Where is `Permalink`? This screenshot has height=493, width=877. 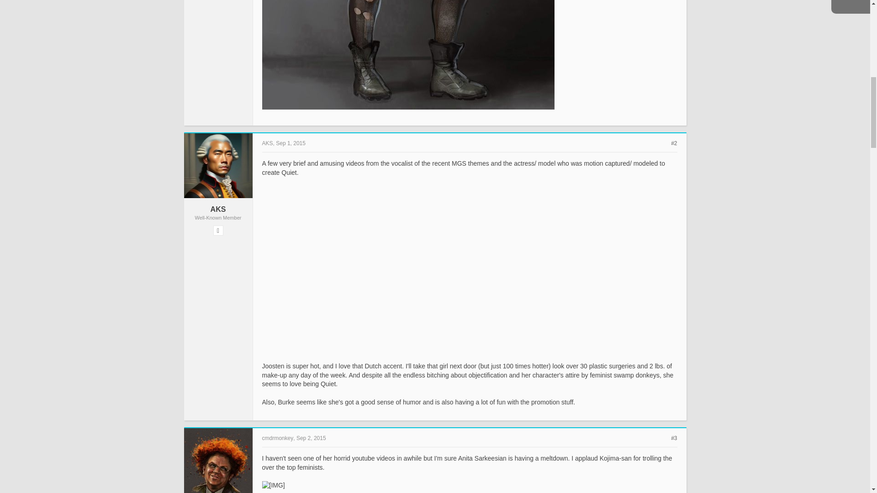 Permalink is located at coordinates (674, 143).